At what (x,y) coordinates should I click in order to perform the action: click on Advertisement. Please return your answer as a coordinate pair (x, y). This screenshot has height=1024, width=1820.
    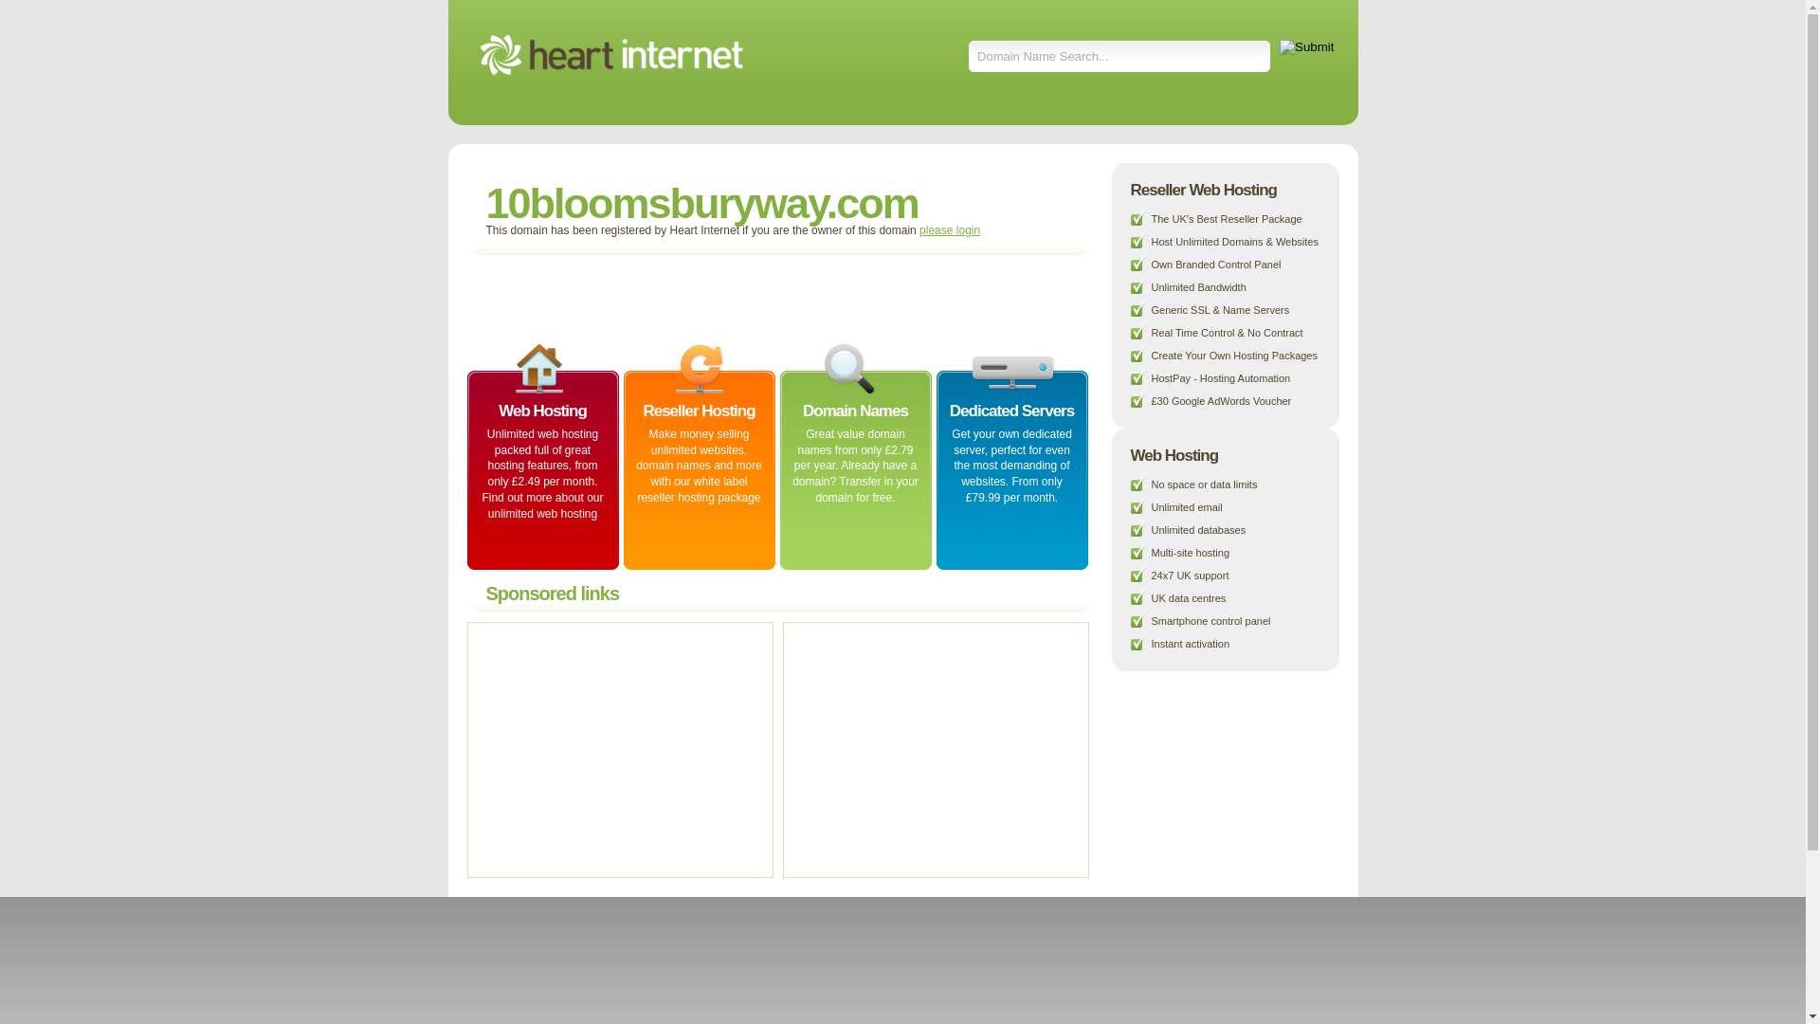
    Looking at the image, I should click on (698, 298).